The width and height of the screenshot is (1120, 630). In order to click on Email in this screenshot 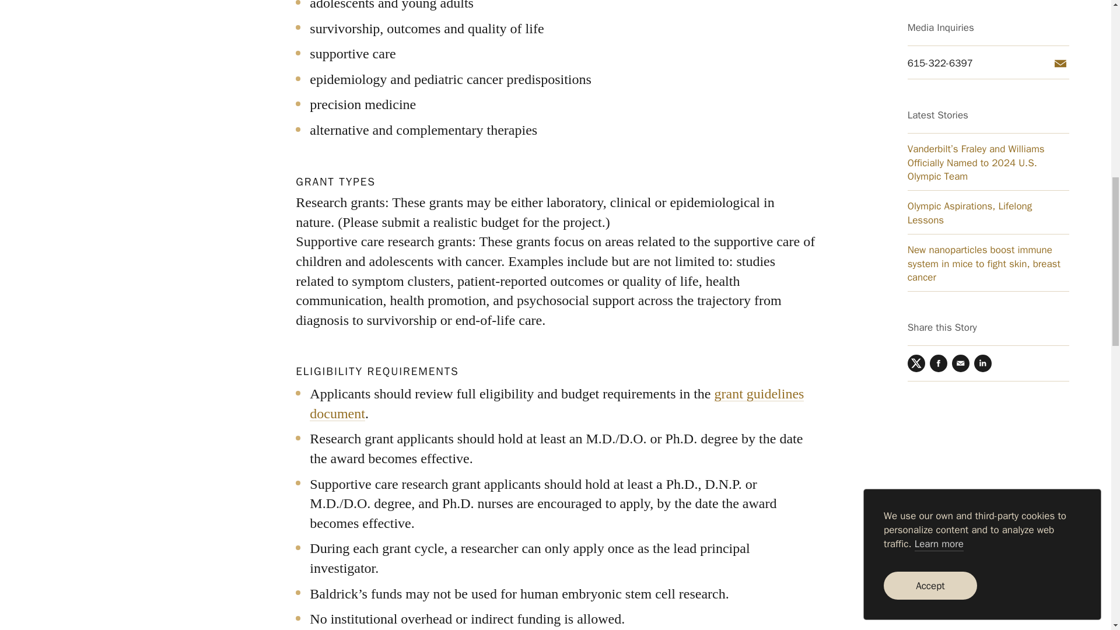, I will do `click(961, 81)`.